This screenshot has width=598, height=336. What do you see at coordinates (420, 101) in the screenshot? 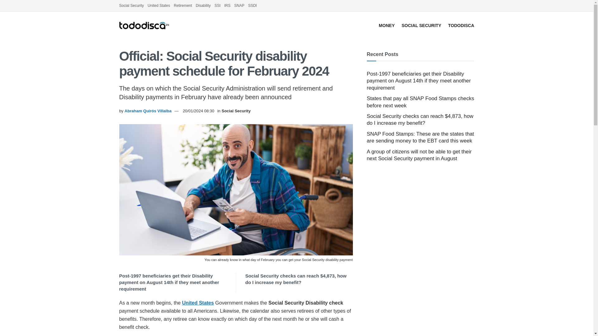
I see `States that pay all SNAP Food Stamps checks before next week` at bounding box center [420, 101].